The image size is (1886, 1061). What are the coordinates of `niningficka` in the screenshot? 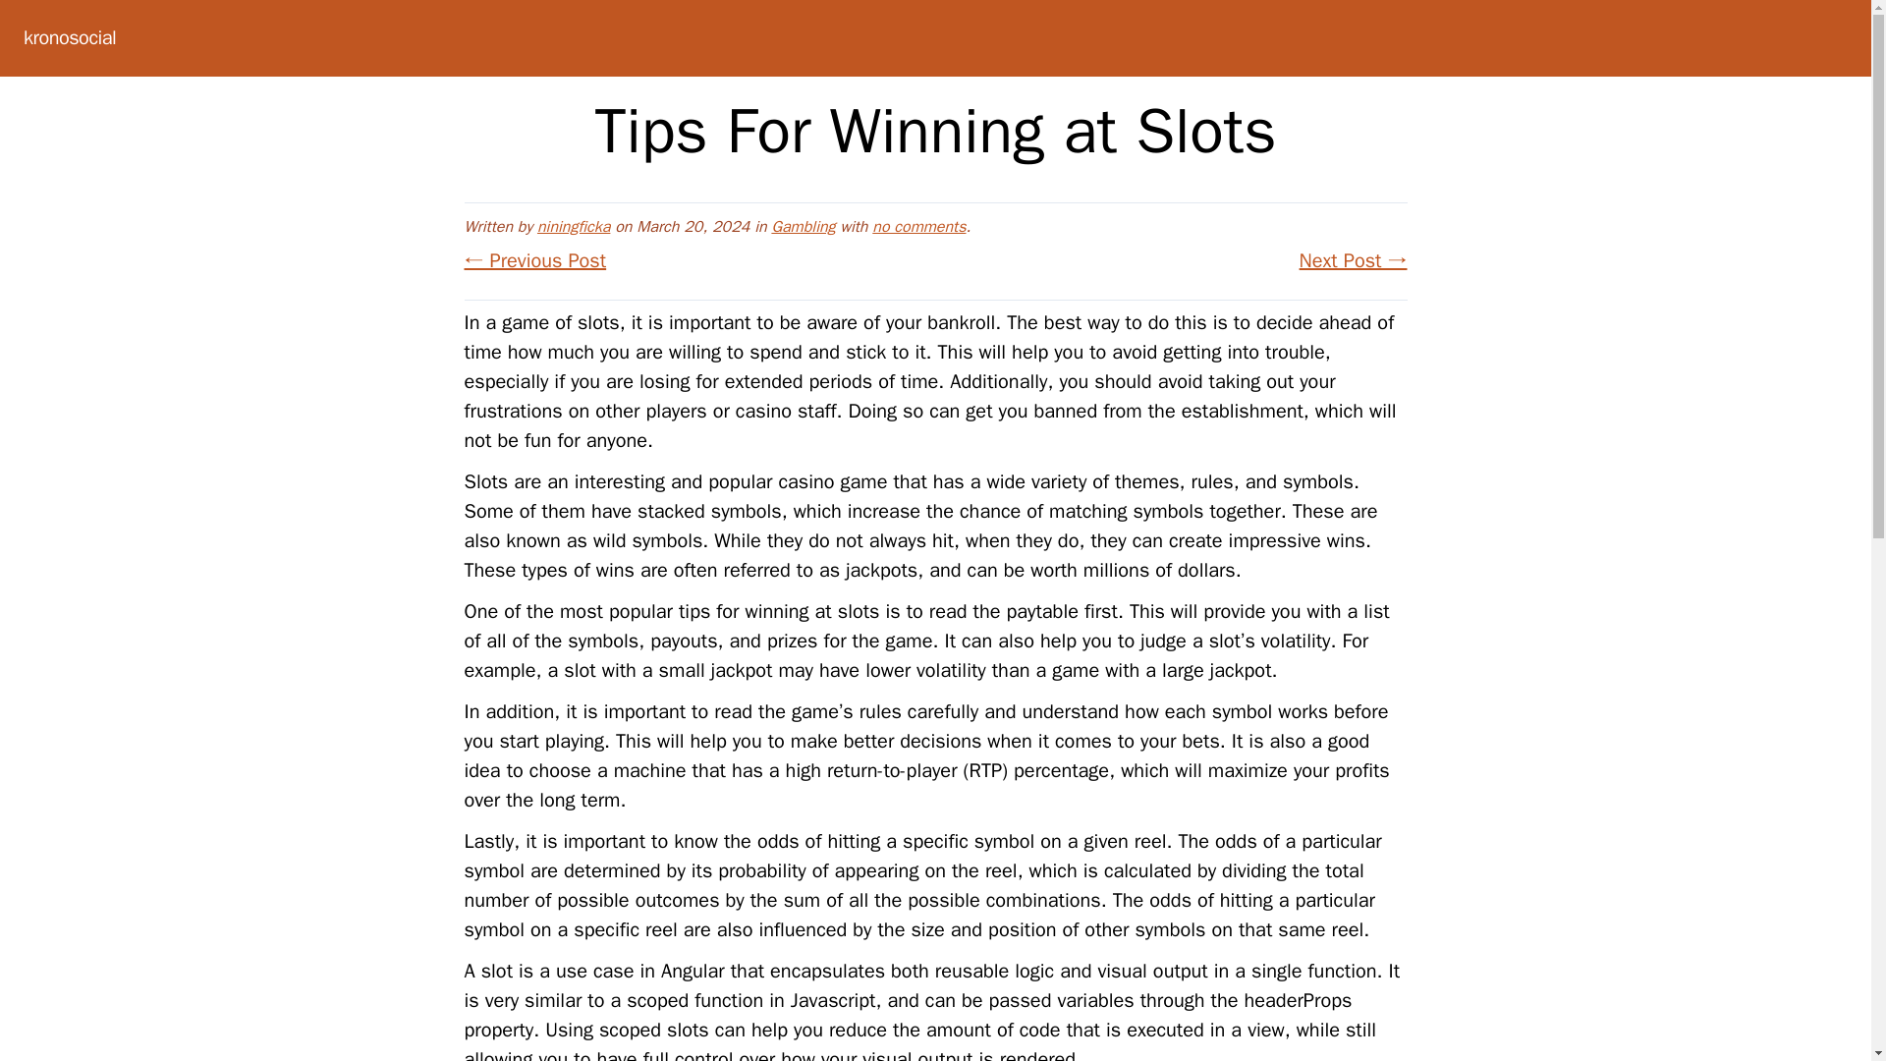 It's located at (574, 226).